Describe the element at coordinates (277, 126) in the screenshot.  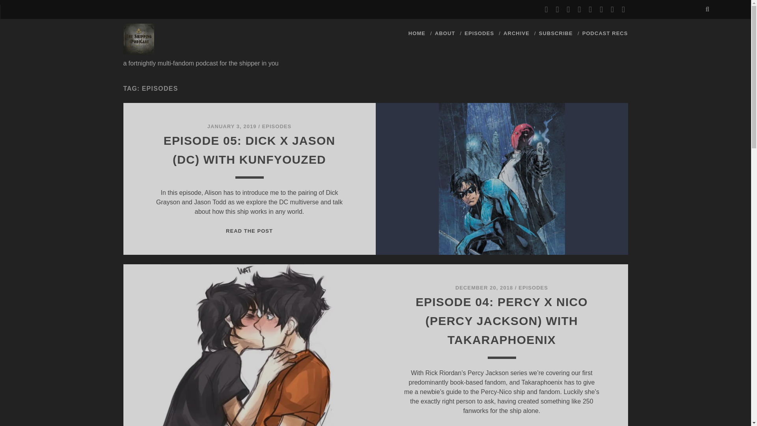
I see `EPISODES` at that location.